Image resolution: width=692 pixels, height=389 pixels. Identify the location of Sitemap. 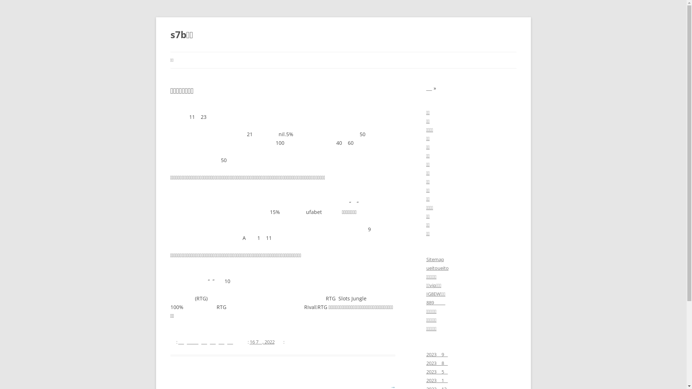
(435, 259).